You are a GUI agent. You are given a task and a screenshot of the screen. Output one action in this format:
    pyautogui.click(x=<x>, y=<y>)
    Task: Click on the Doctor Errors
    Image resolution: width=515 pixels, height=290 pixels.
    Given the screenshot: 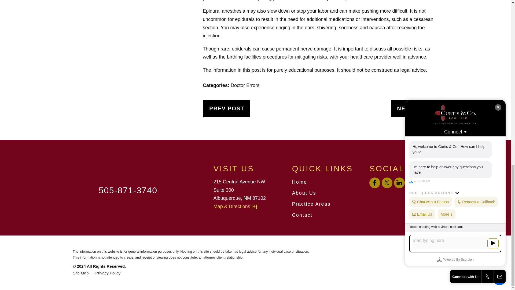 What is the action you would take?
    pyautogui.click(x=245, y=85)
    